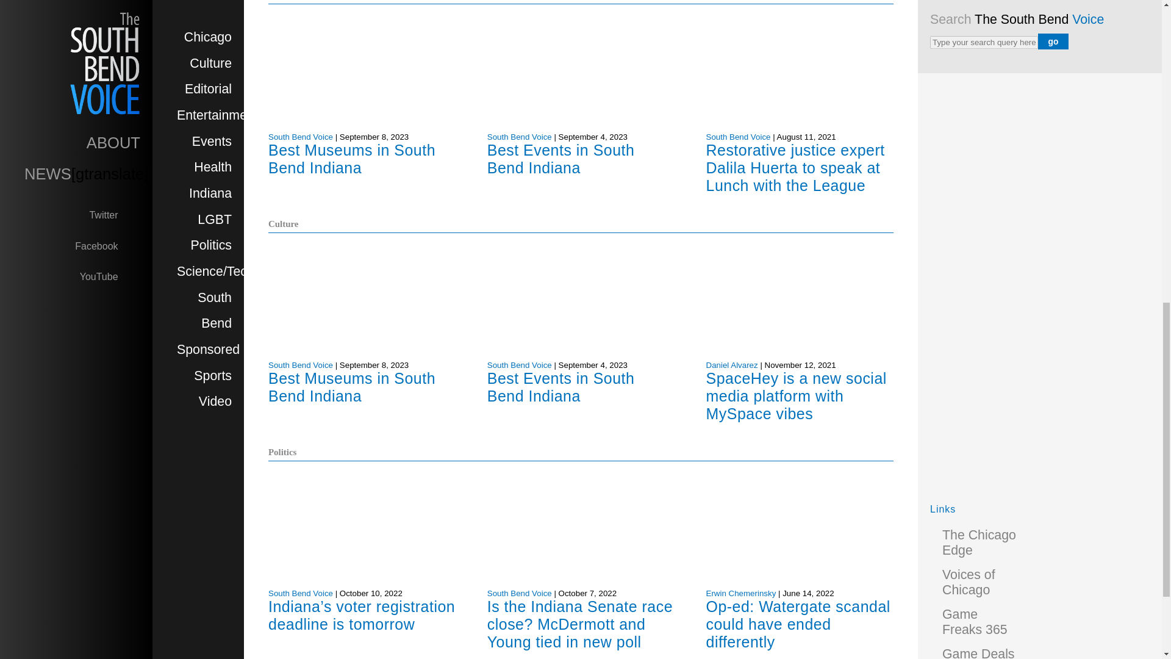 This screenshot has width=1171, height=659. What do you see at coordinates (519, 365) in the screenshot?
I see `Posts by South Bend Voice` at bounding box center [519, 365].